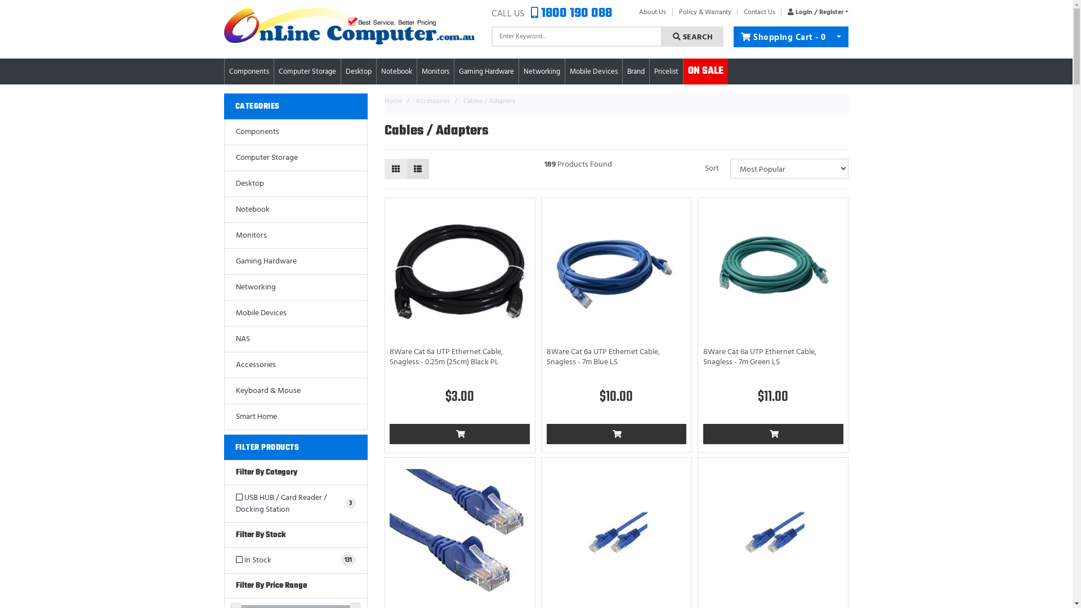 Image resolution: width=1081 pixels, height=608 pixels. What do you see at coordinates (295, 365) in the screenshot?
I see `Accessories` at bounding box center [295, 365].